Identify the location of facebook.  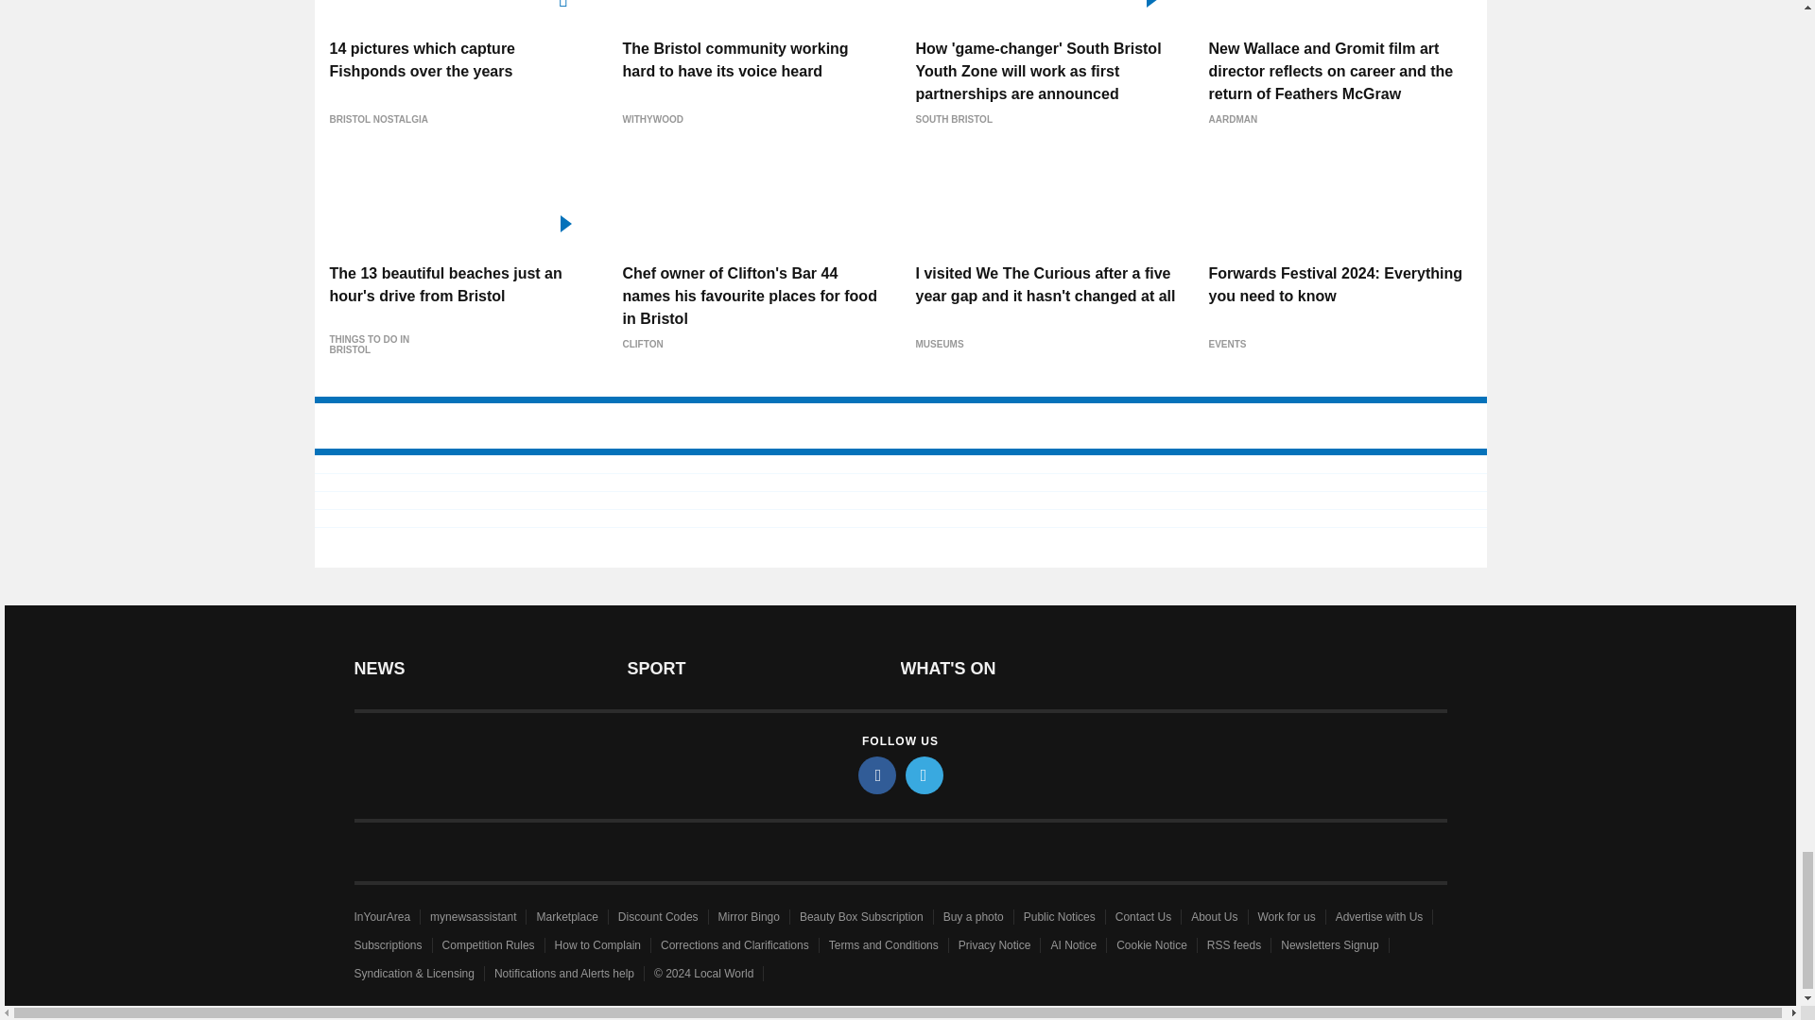
(877, 775).